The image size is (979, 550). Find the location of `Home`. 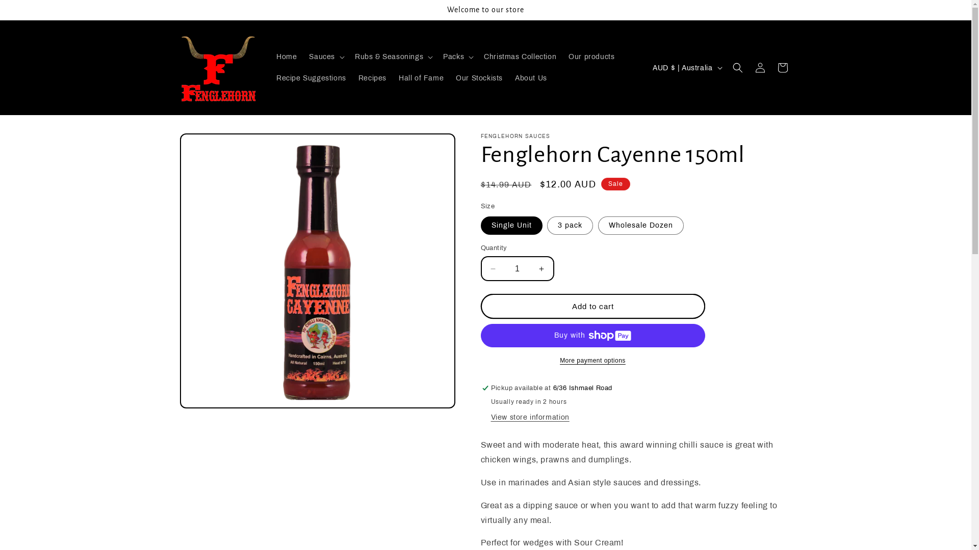

Home is located at coordinates (287, 57).